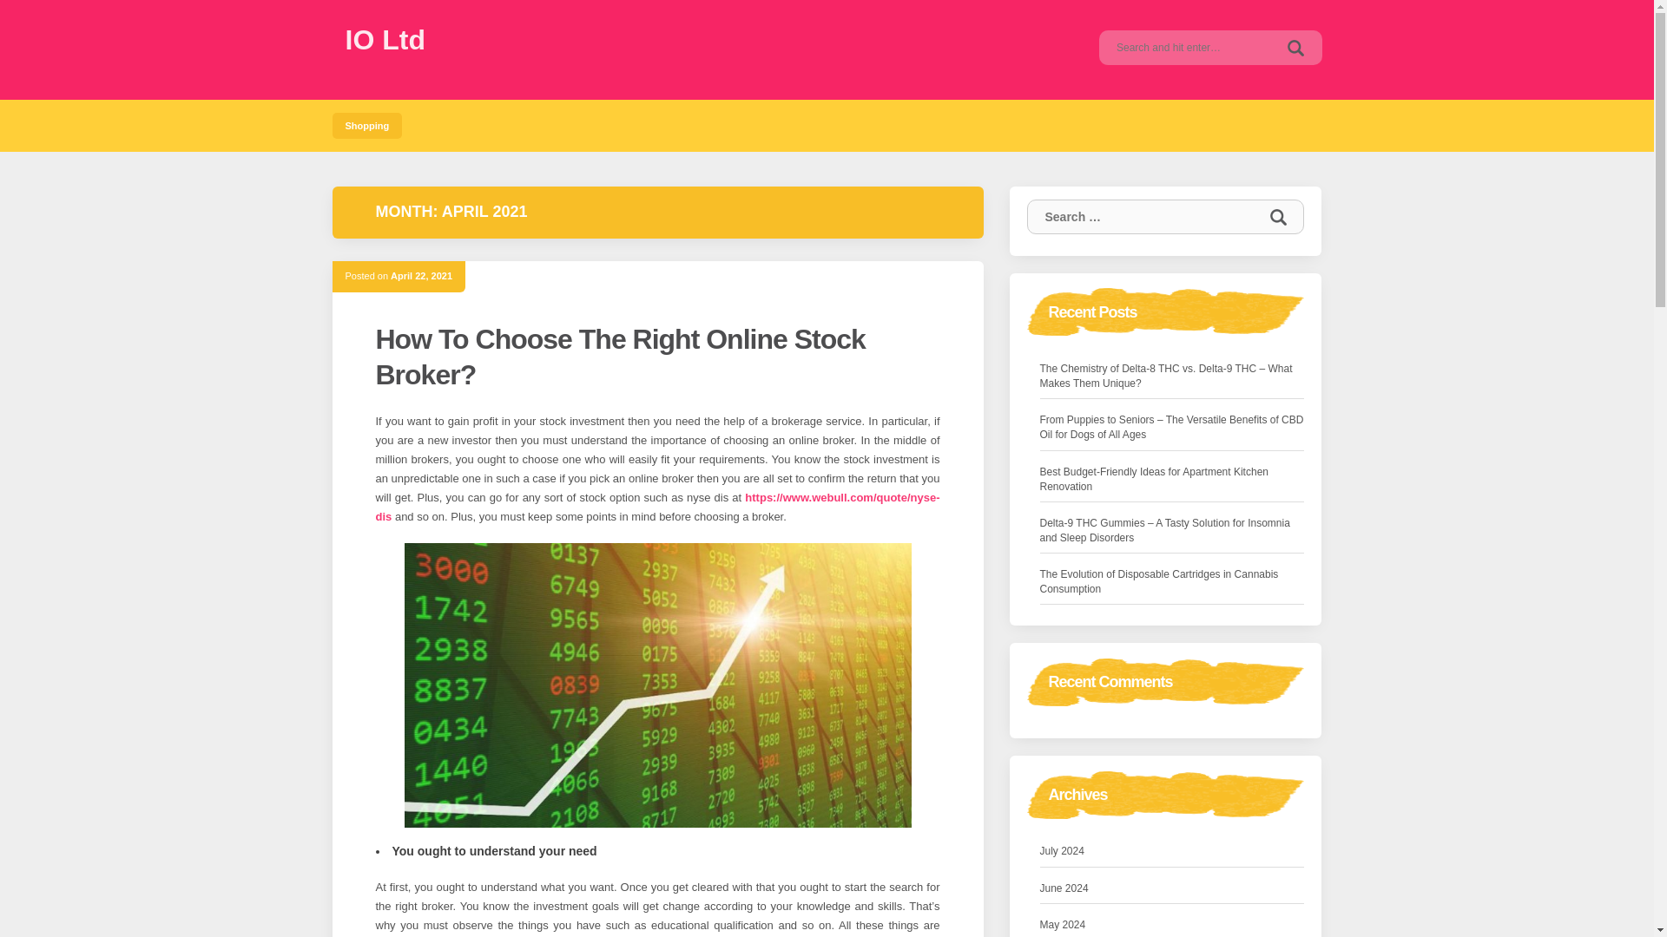 This screenshot has height=937, width=1667. What do you see at coordinates (1064, 888) in the screenshot?
I see `June 2024` at bounding box center [1064, 888].